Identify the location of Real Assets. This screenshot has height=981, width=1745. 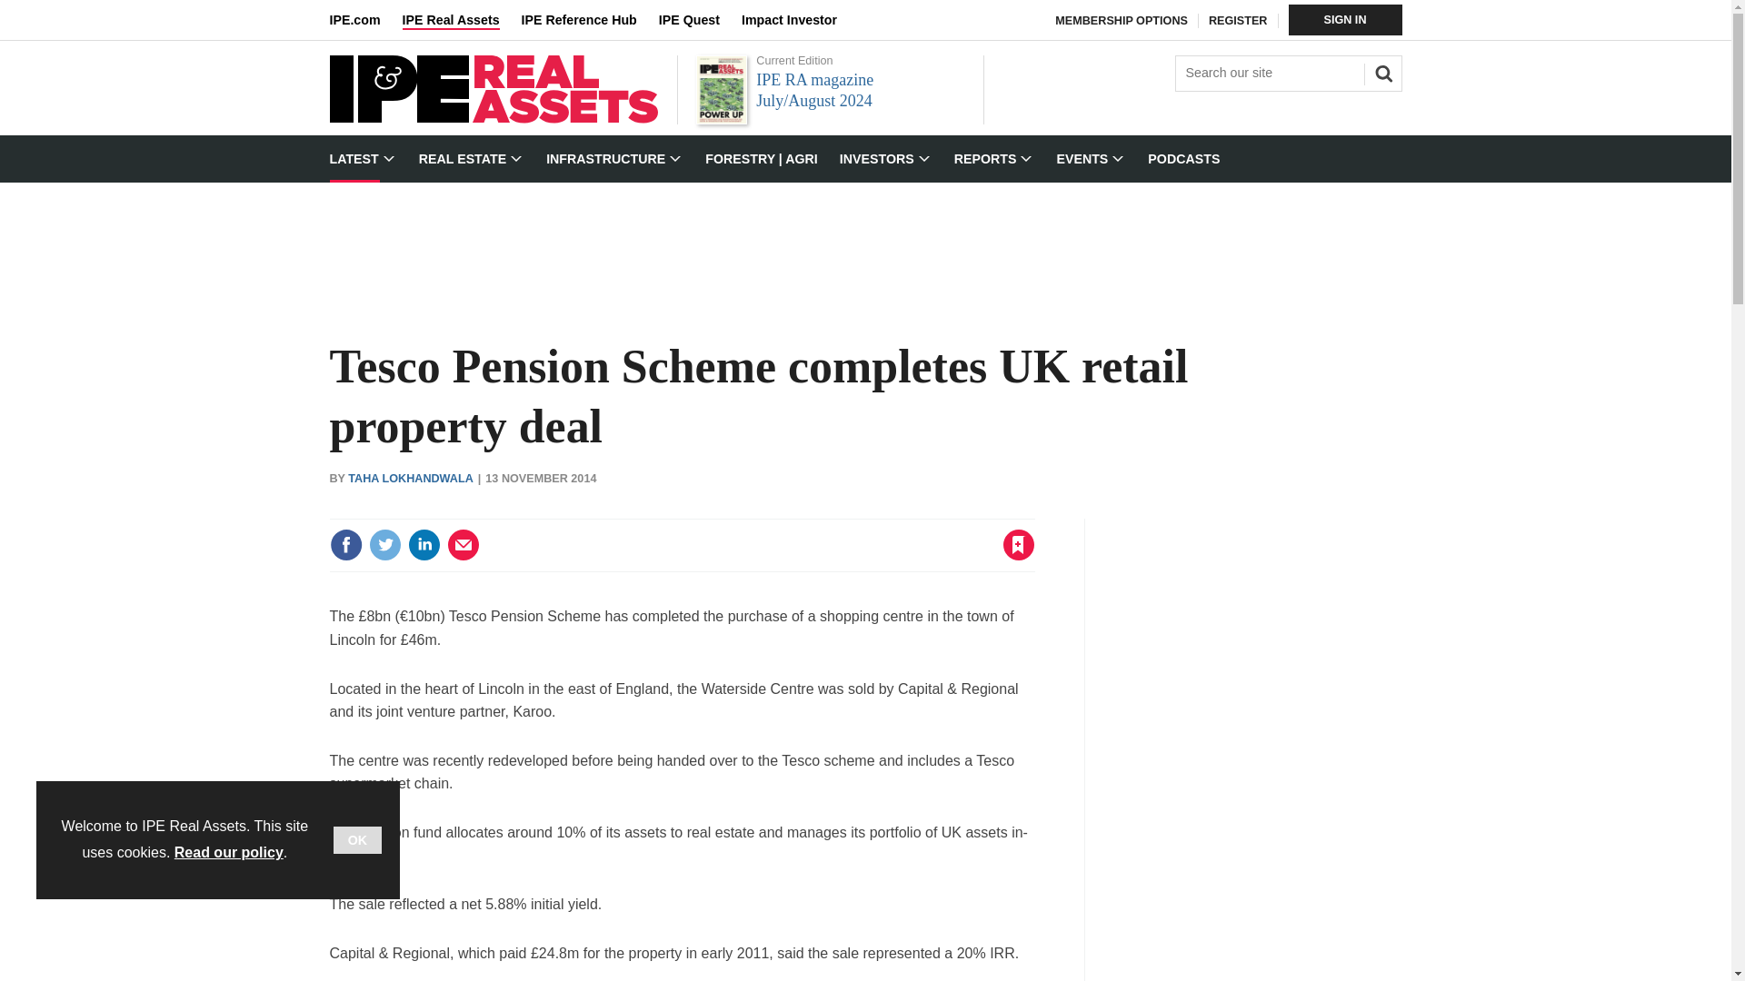
(493, 118).